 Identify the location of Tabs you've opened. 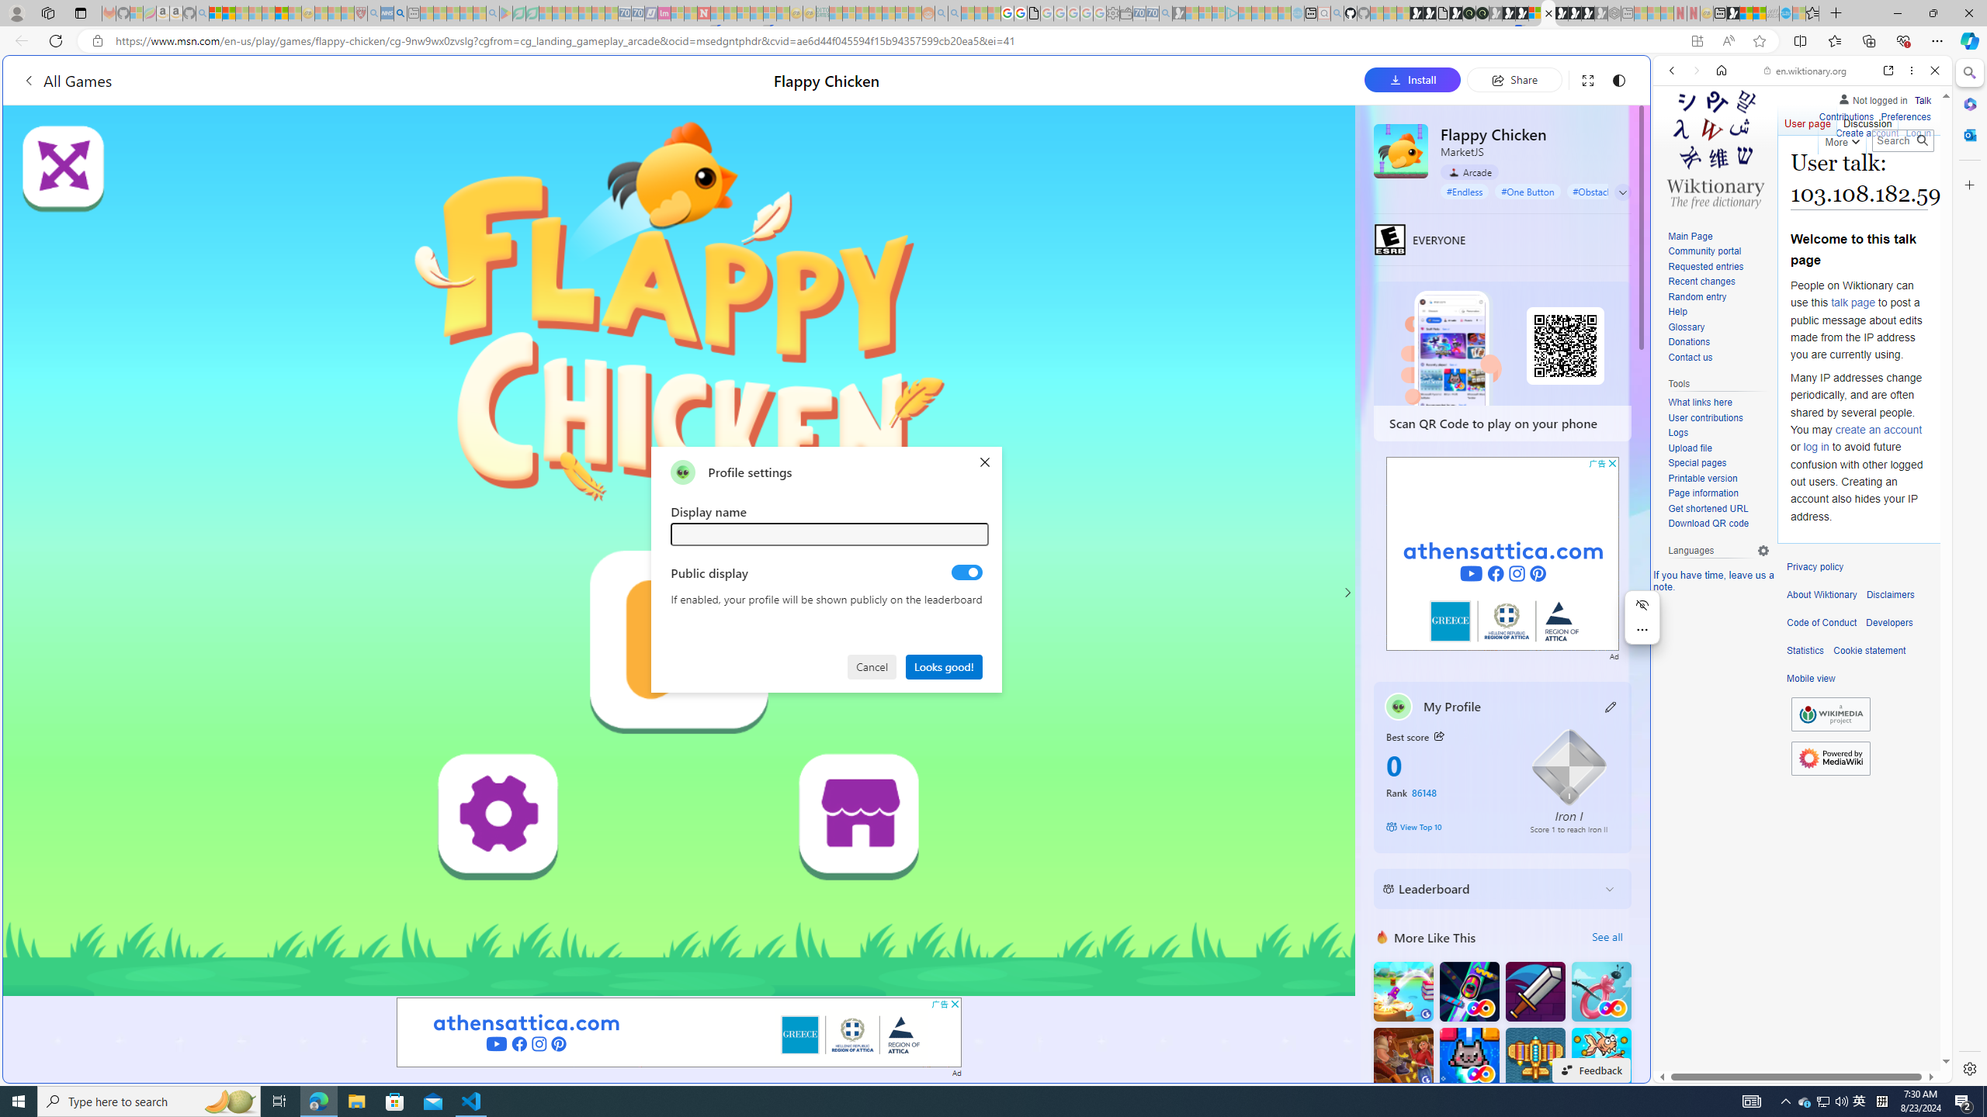
(1209, 206).